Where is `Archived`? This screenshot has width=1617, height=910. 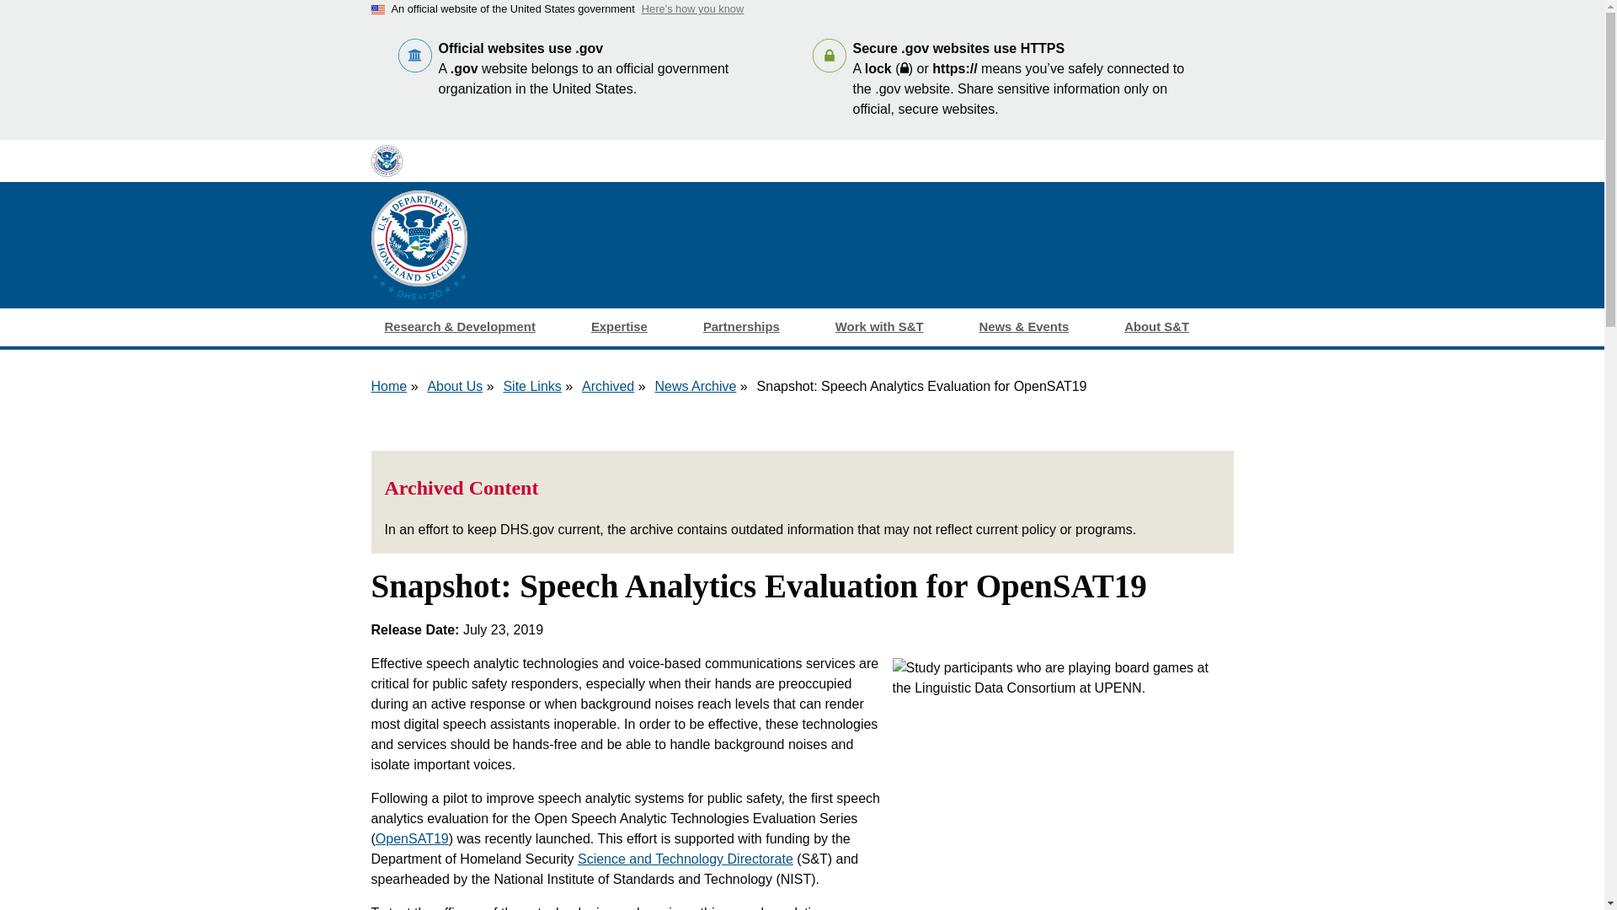 Archived is located at coordinates (608, 386).